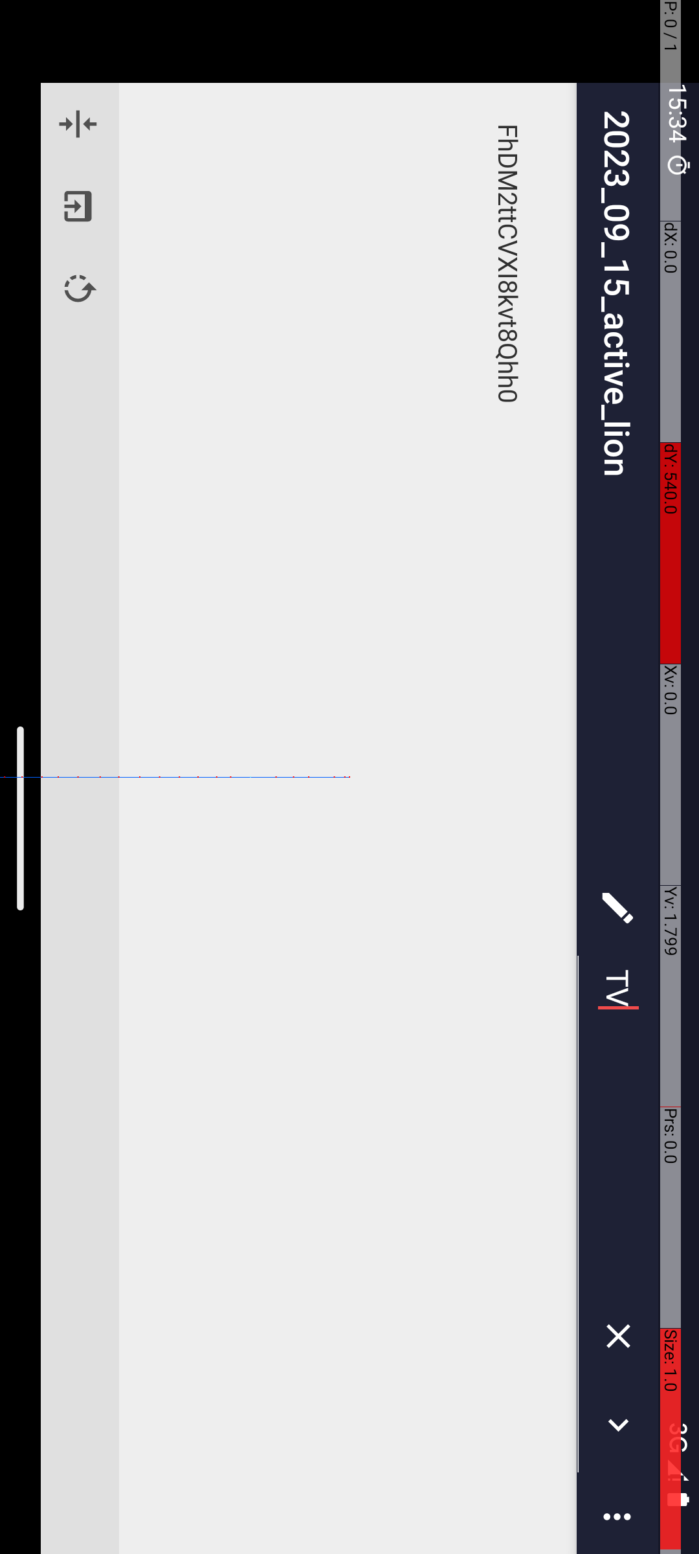  I want to click on Submit query, so click(1424, 80).